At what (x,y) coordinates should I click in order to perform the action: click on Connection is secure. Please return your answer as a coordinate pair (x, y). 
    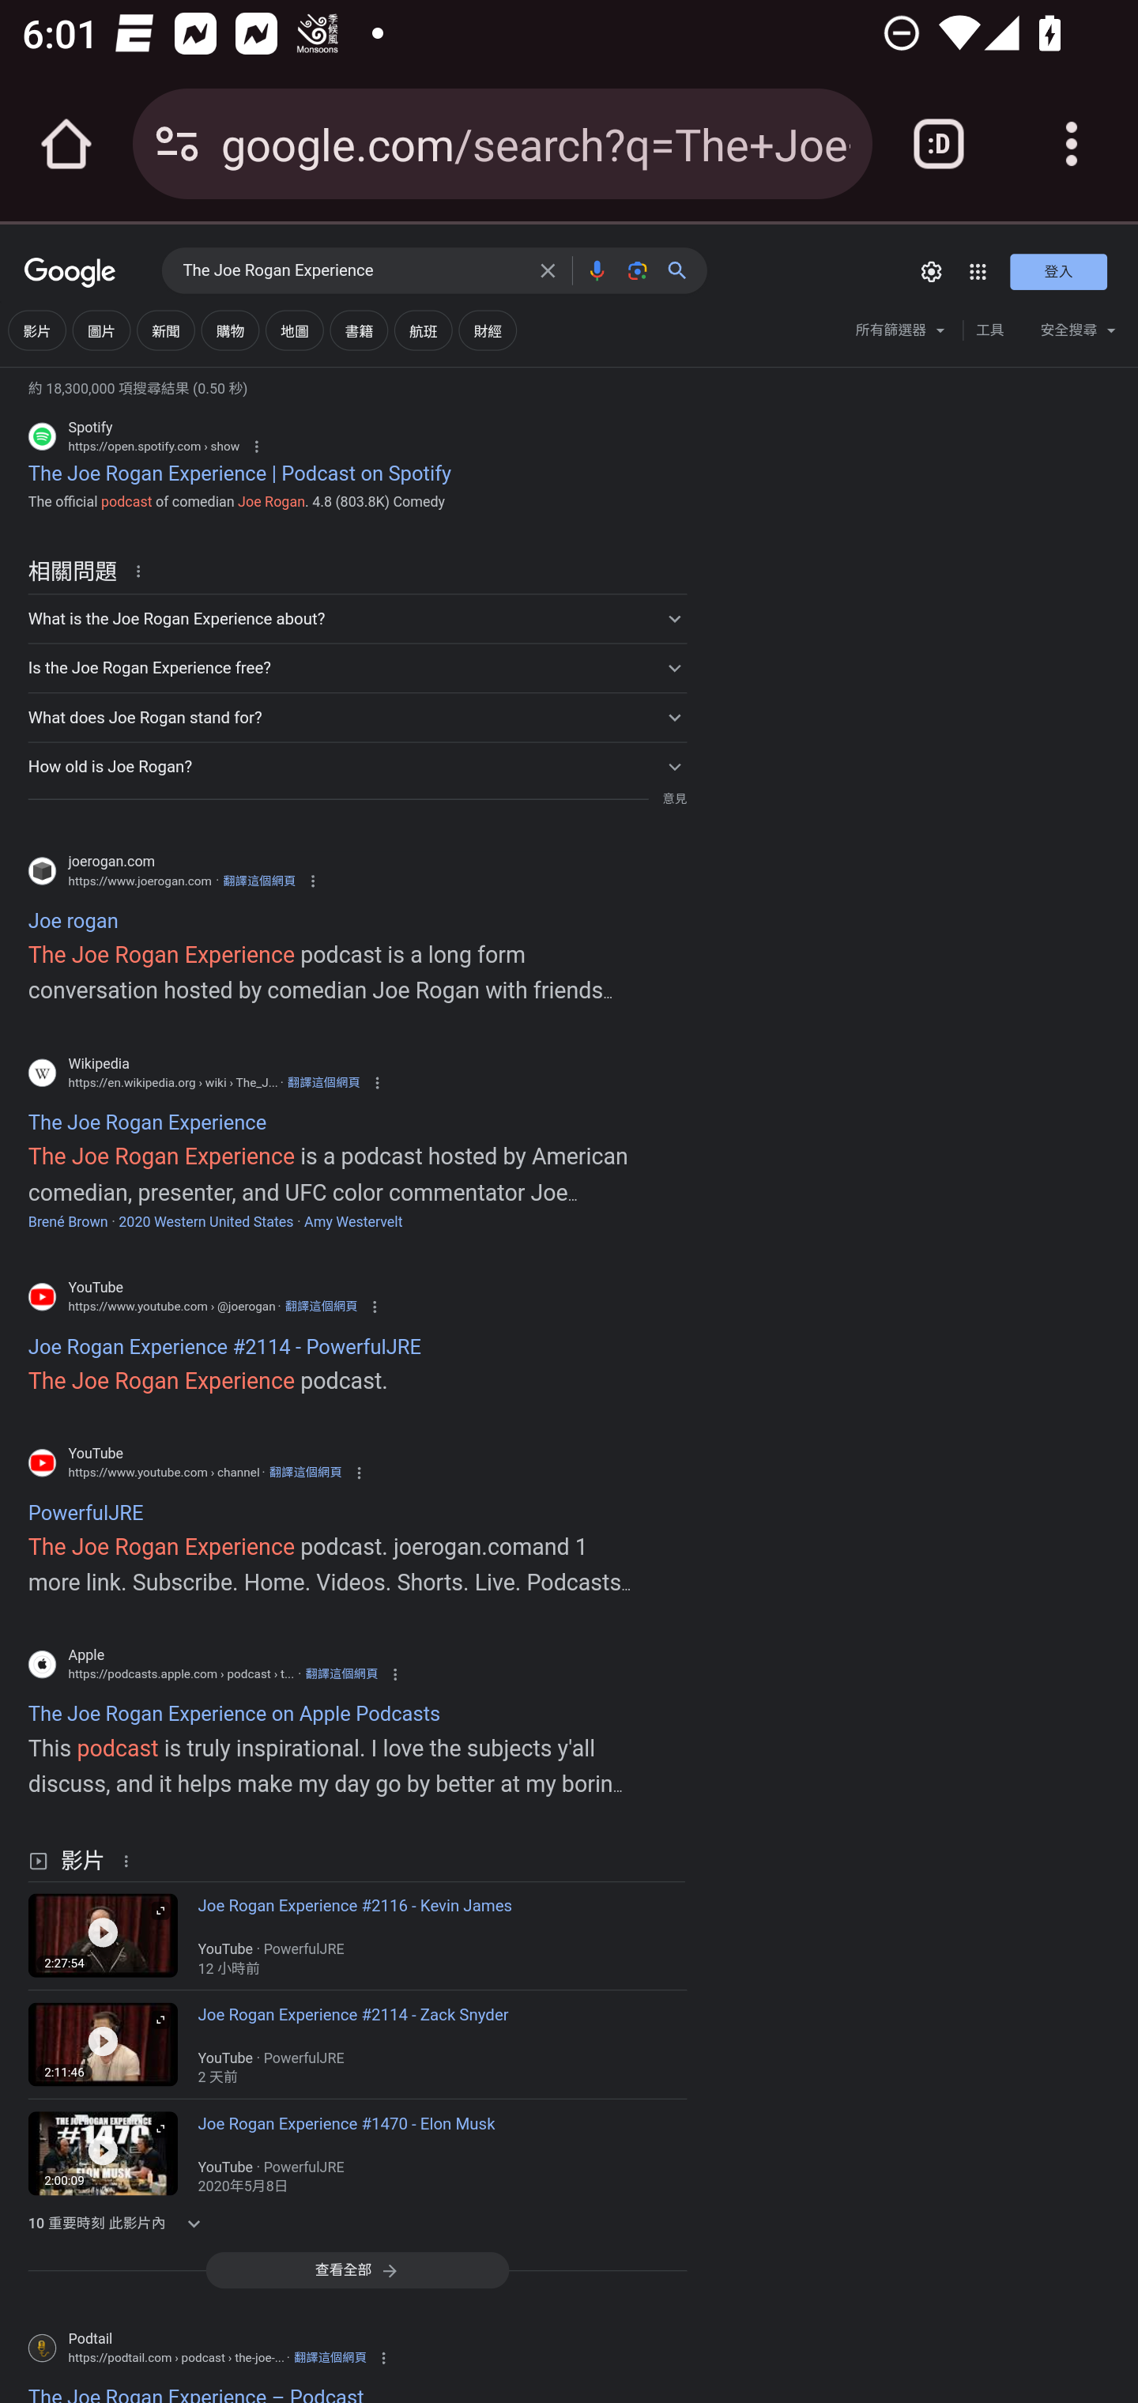
    Looking at the image, I should click on (177, 144).